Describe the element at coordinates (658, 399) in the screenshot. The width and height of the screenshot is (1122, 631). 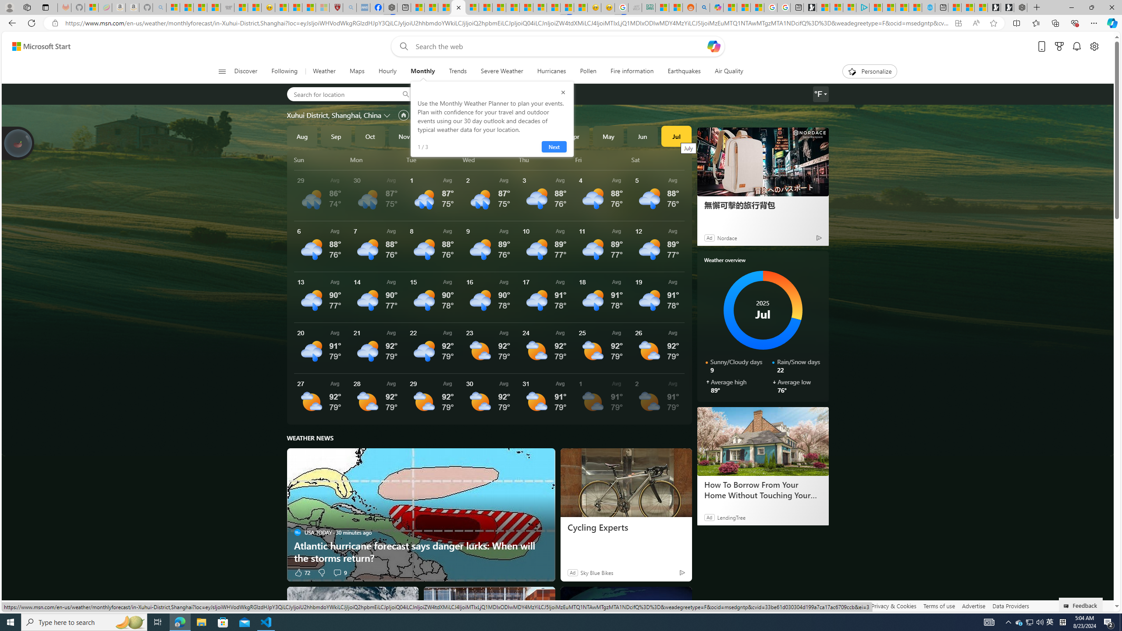
I see `See More Details` at that location.